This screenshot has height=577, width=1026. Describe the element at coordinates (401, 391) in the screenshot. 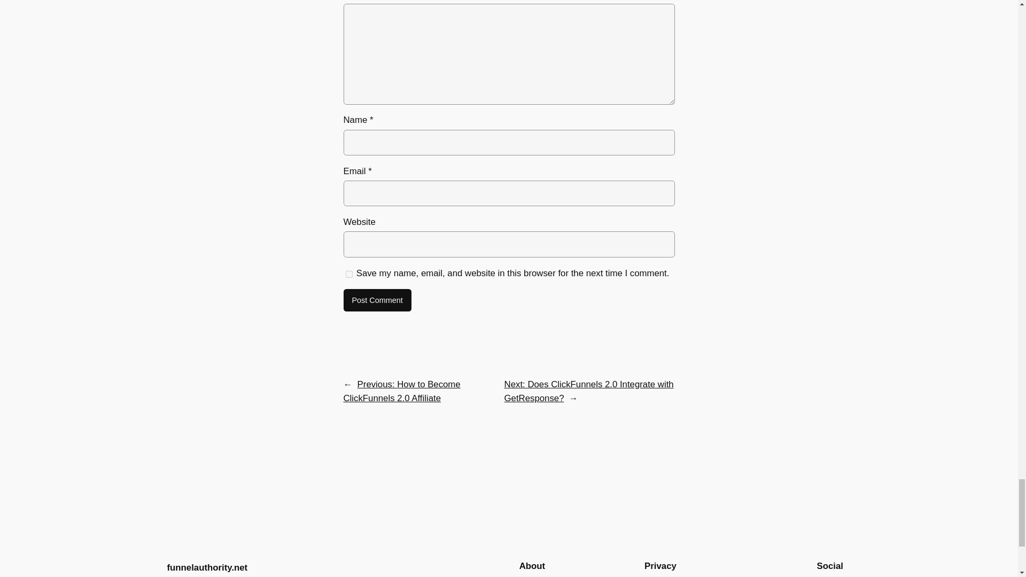

I see `Previous: How to Become ClickFunnels 2.0 Affiliate` at that location.